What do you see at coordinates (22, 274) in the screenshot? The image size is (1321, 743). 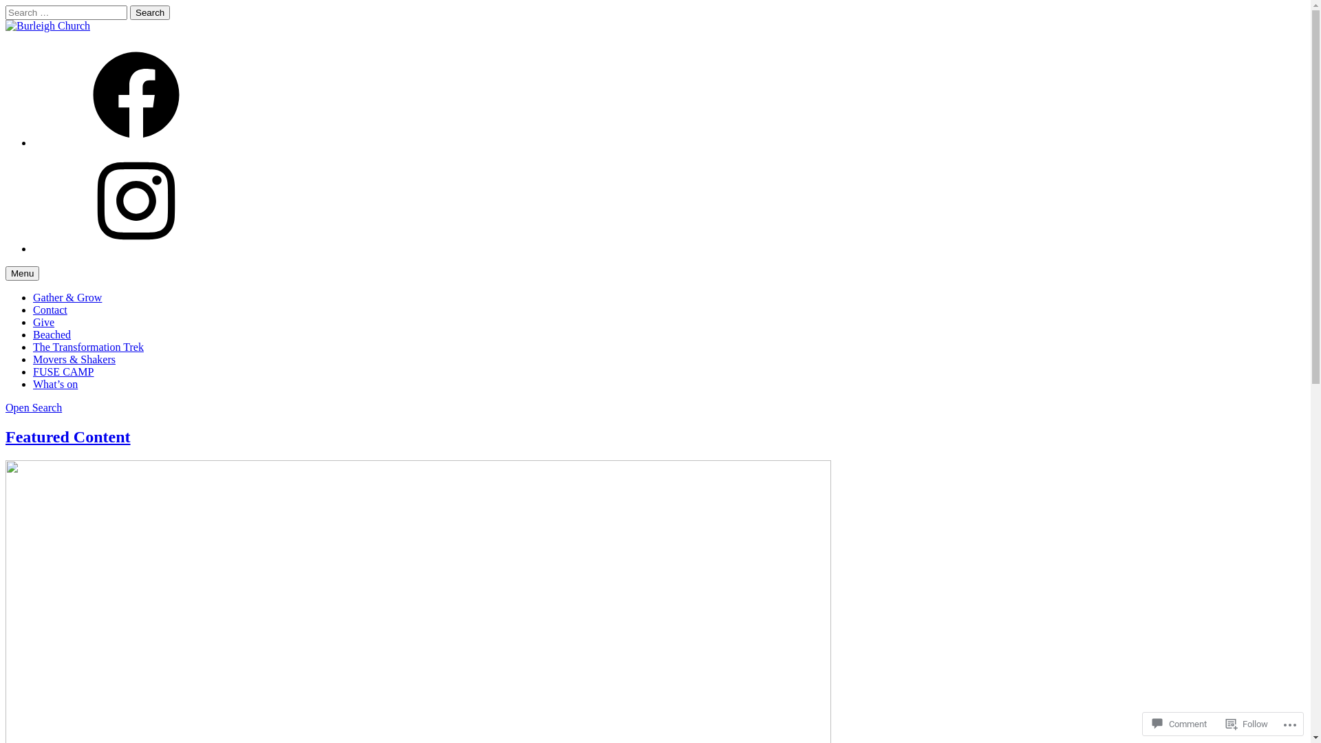 I see `Menu` at bounding box center [22, 274].